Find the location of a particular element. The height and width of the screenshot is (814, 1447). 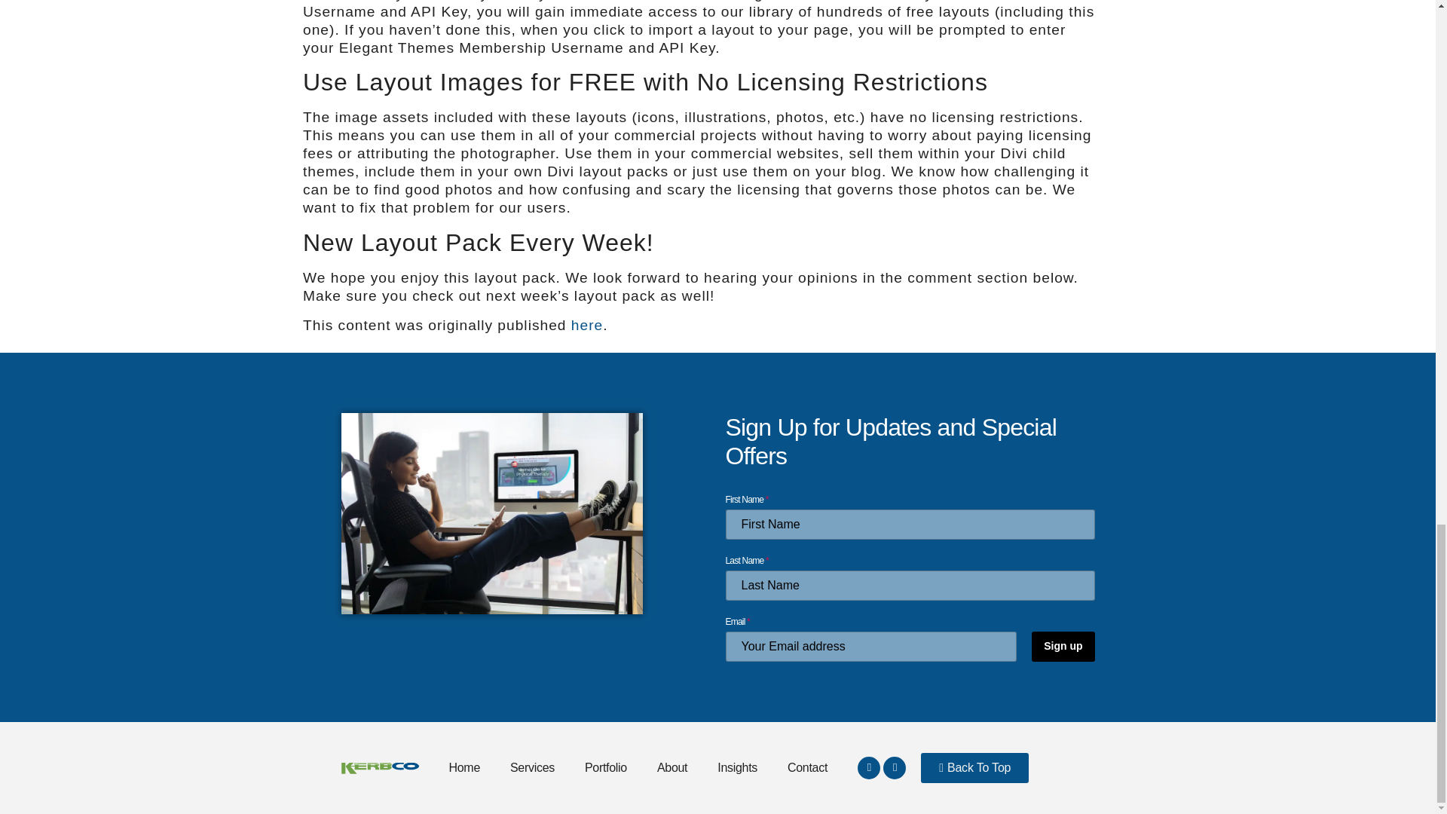

Home is located at coordinates (464, 767).